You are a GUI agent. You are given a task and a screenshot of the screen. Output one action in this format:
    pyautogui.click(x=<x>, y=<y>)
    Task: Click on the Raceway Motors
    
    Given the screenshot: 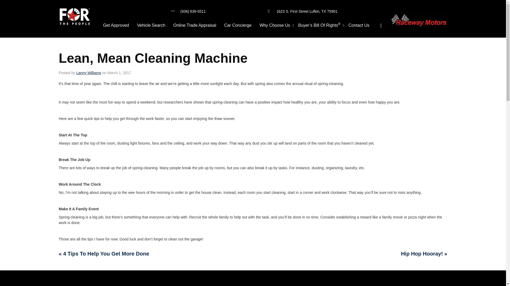 What is the action you would take?
    pyautogui.click(x=74, y=17)
    